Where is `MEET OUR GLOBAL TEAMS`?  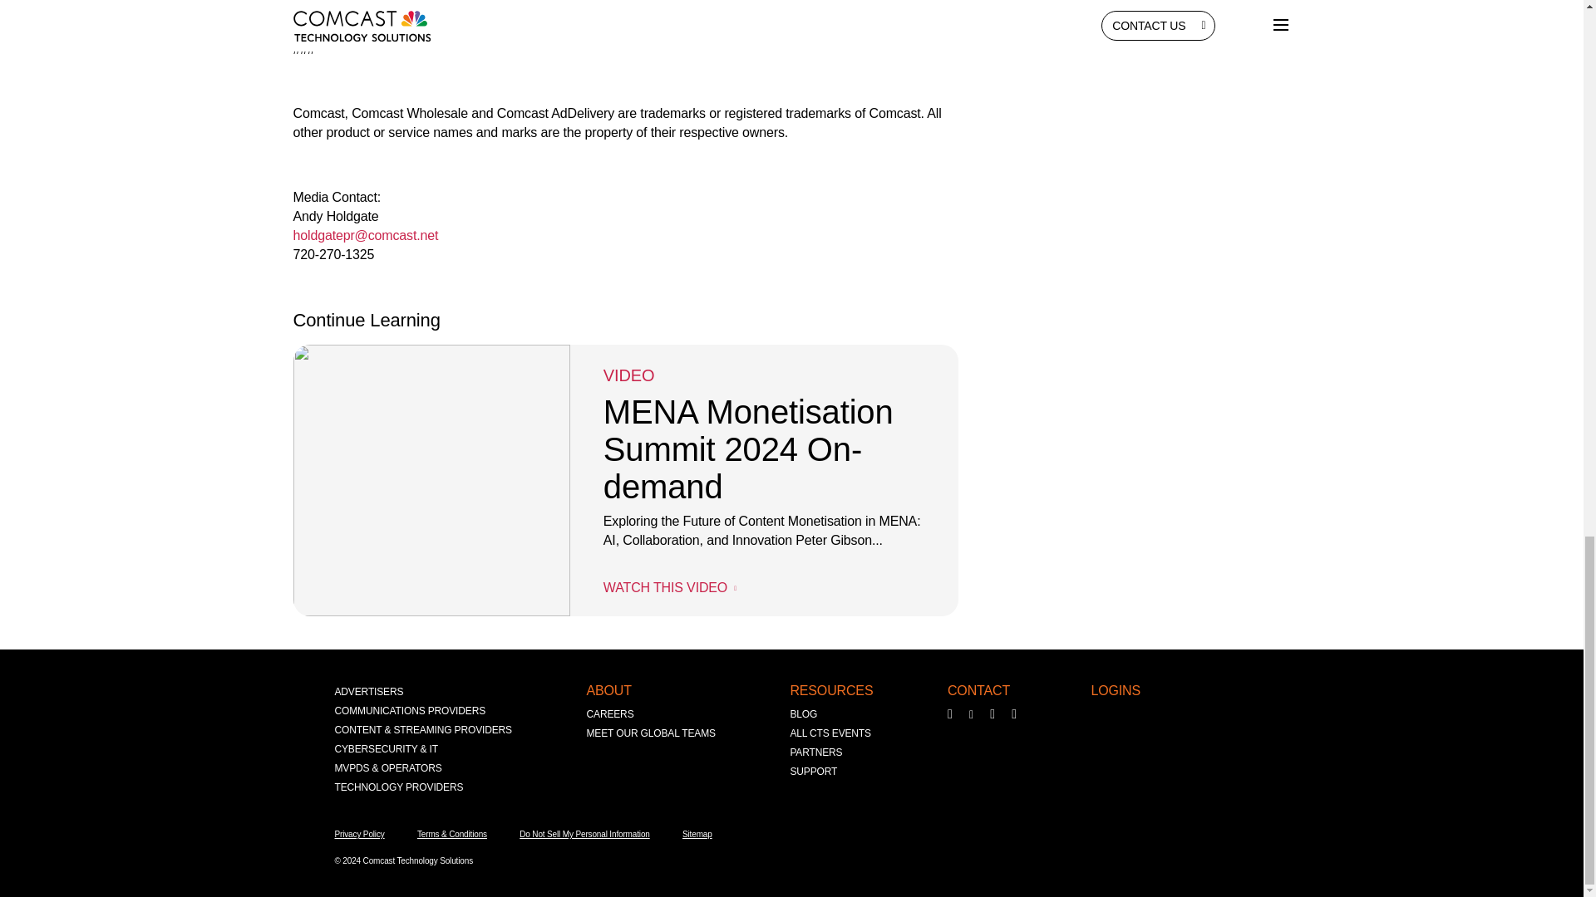
MEET OUR GLOBAL TEAMS is located at coordinates (651, 733).